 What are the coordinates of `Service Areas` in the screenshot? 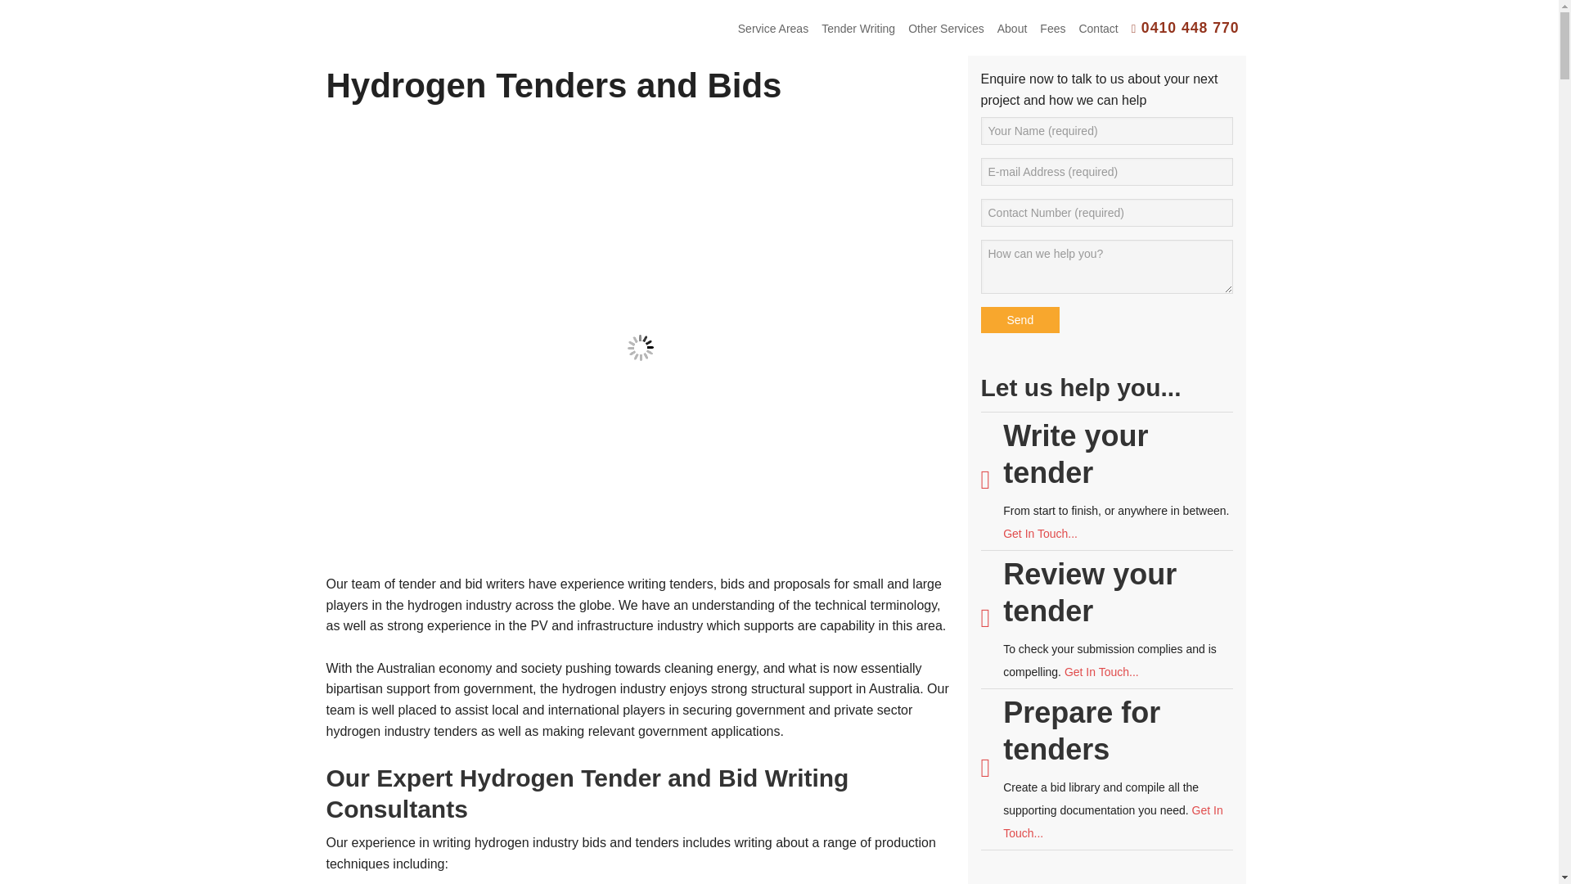 It's located at (773, 29).